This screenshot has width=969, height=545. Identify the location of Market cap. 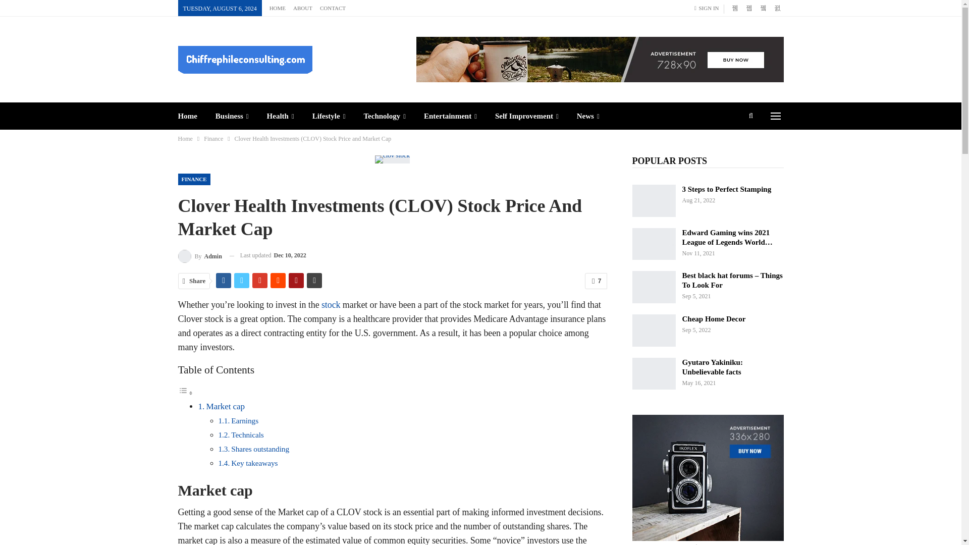
(225, 406).